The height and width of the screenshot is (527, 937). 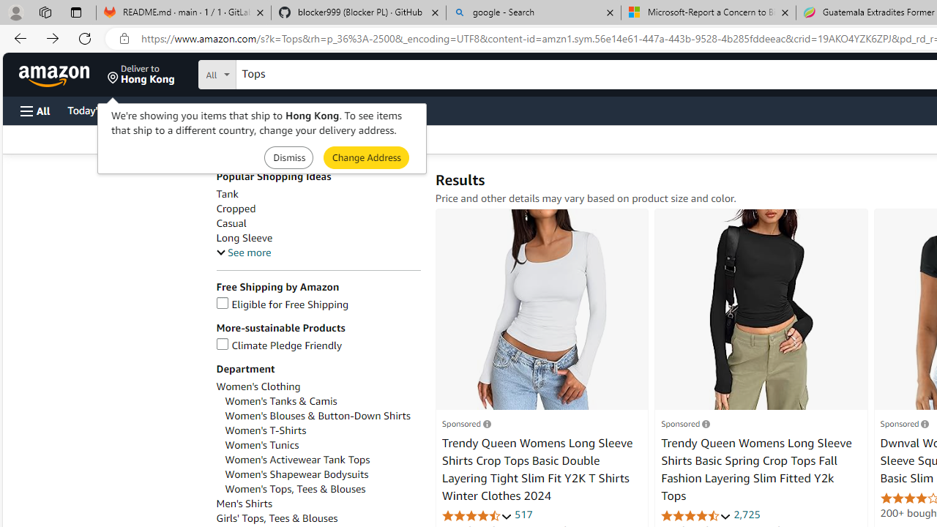 What do you see at coordinates (279, 345) in the screenshot?
I see `Climate Pledge Friendly` at bounding box center [279, 345].